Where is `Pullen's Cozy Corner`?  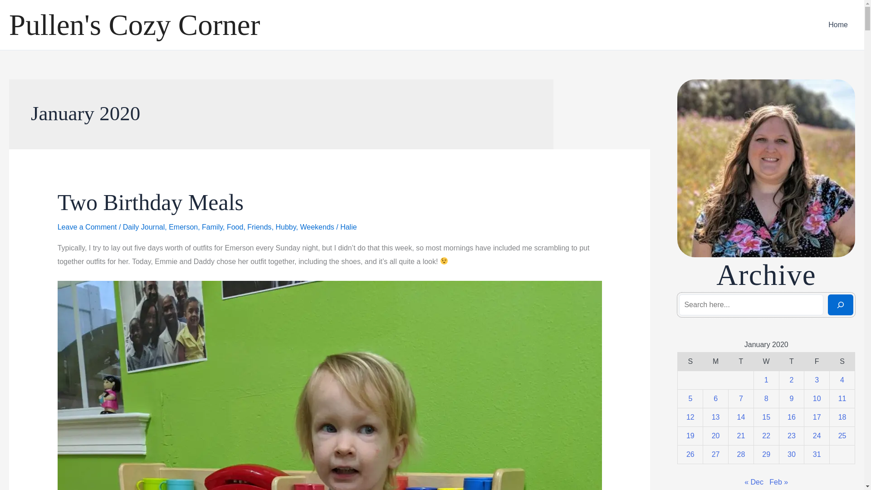
Pullen's Cozy Corner is located at coordinates (134, 24).